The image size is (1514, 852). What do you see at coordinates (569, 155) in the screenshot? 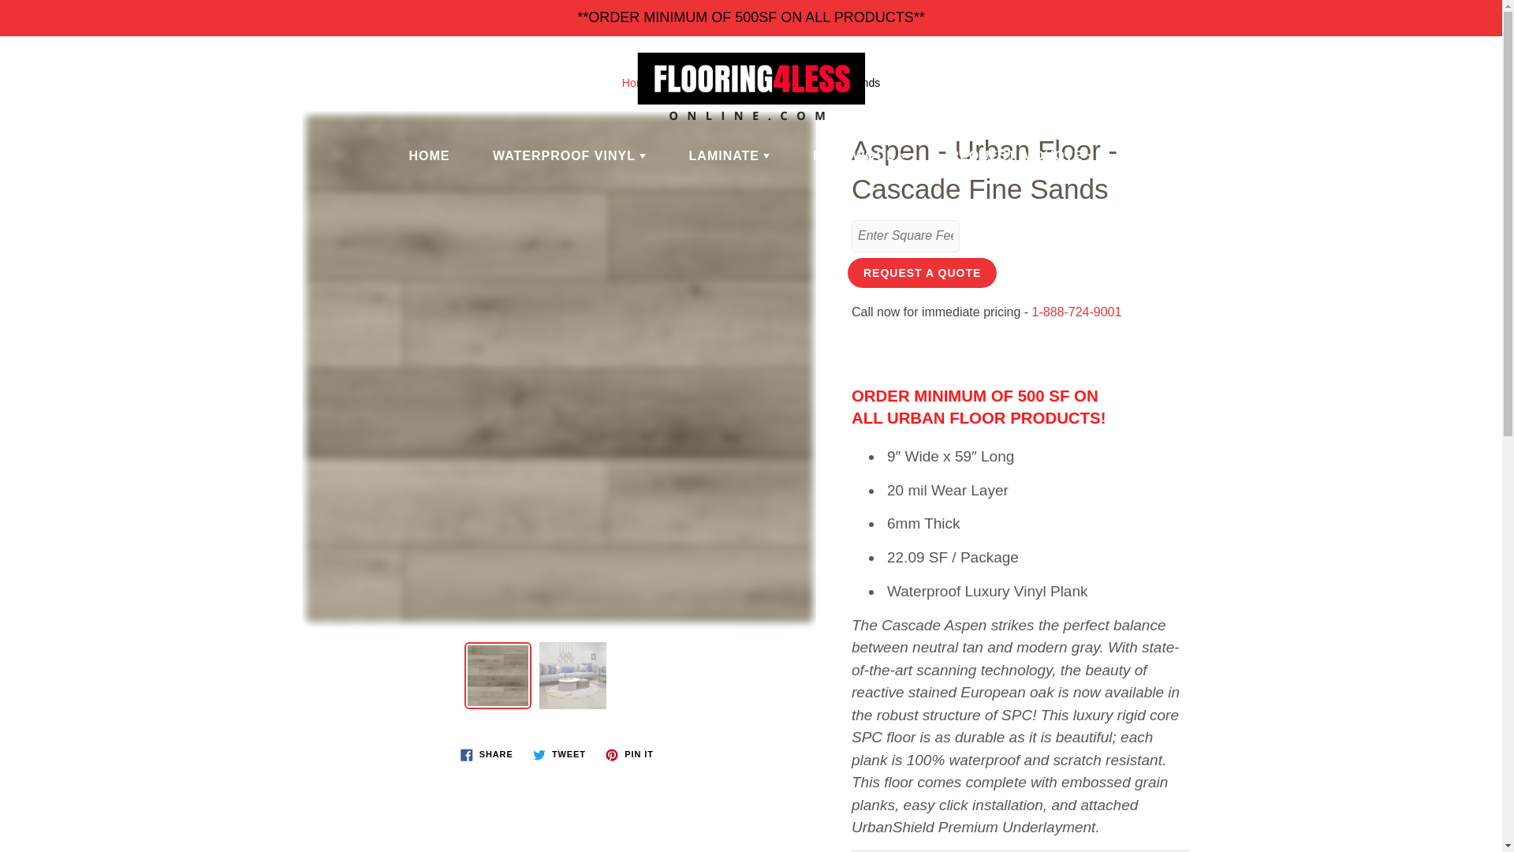
I see `WATERPROOF VINYL` at bounding box center [569, 155].